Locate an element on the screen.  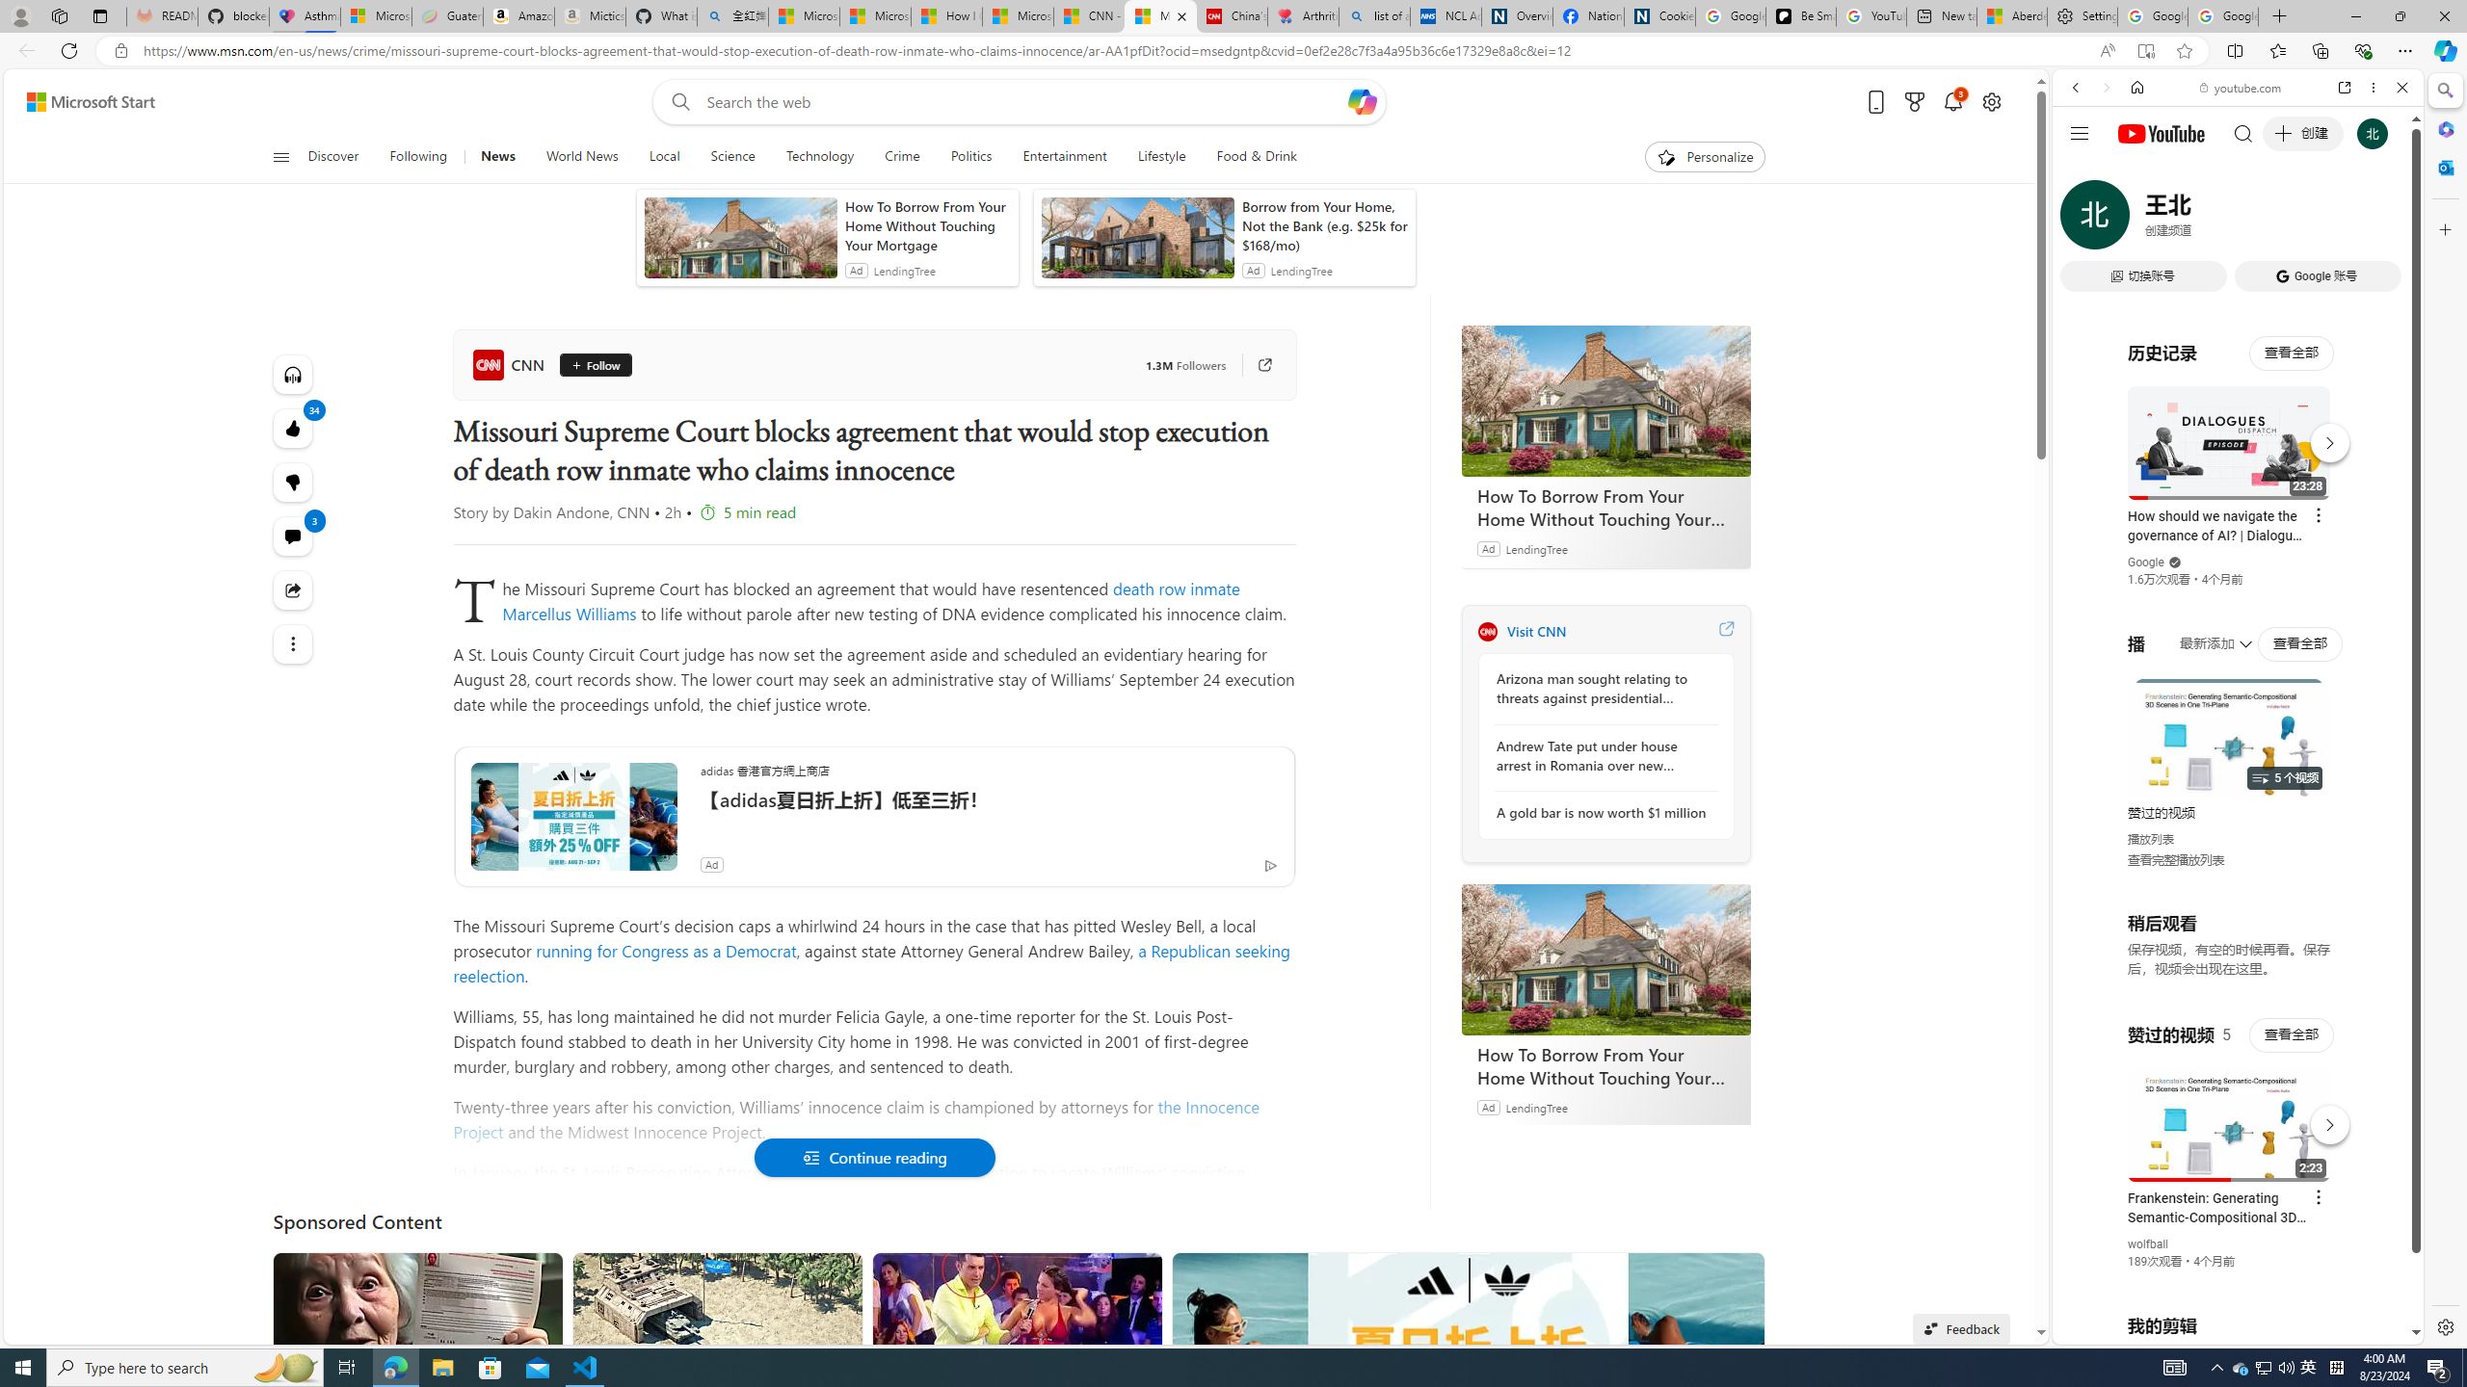
Search Filter, Search Tools is located at coordinates (2288, 220).